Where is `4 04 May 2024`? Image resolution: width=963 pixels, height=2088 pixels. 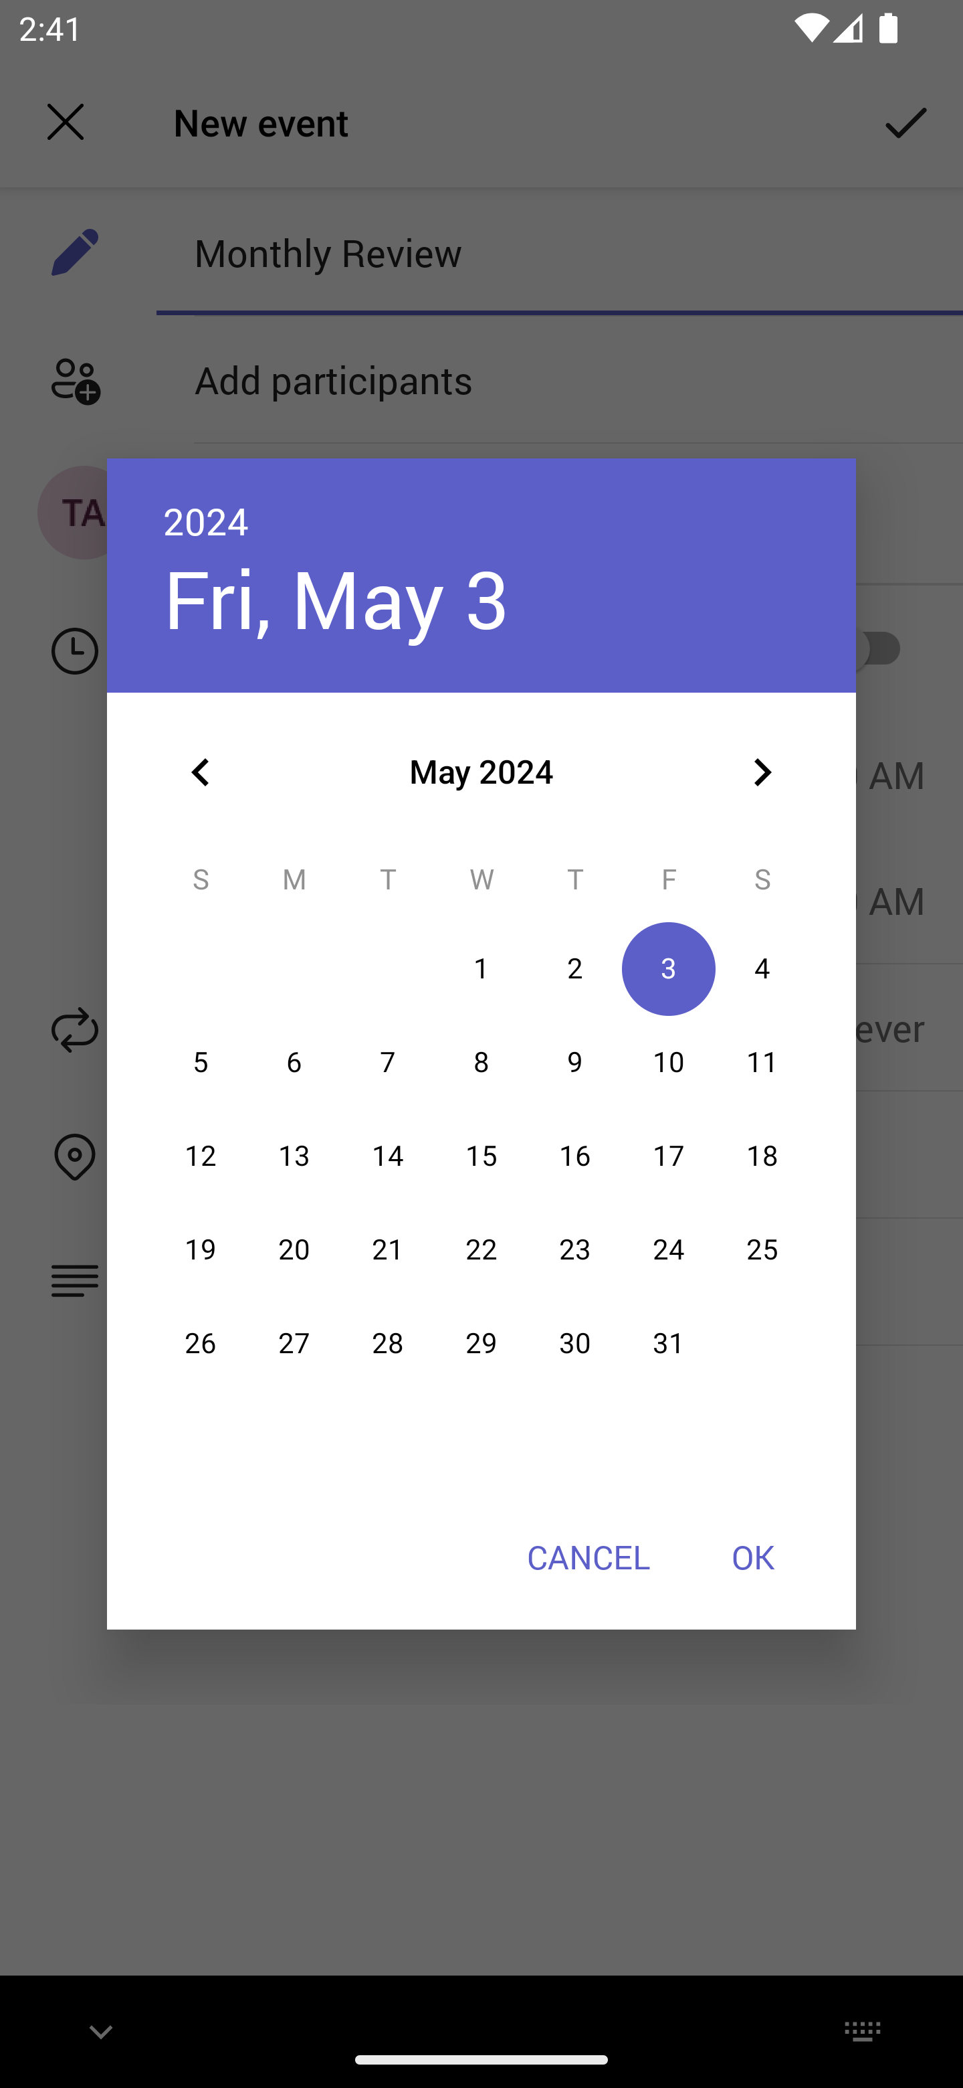 4 04 May 2024 is located at coordinates (762, 970).